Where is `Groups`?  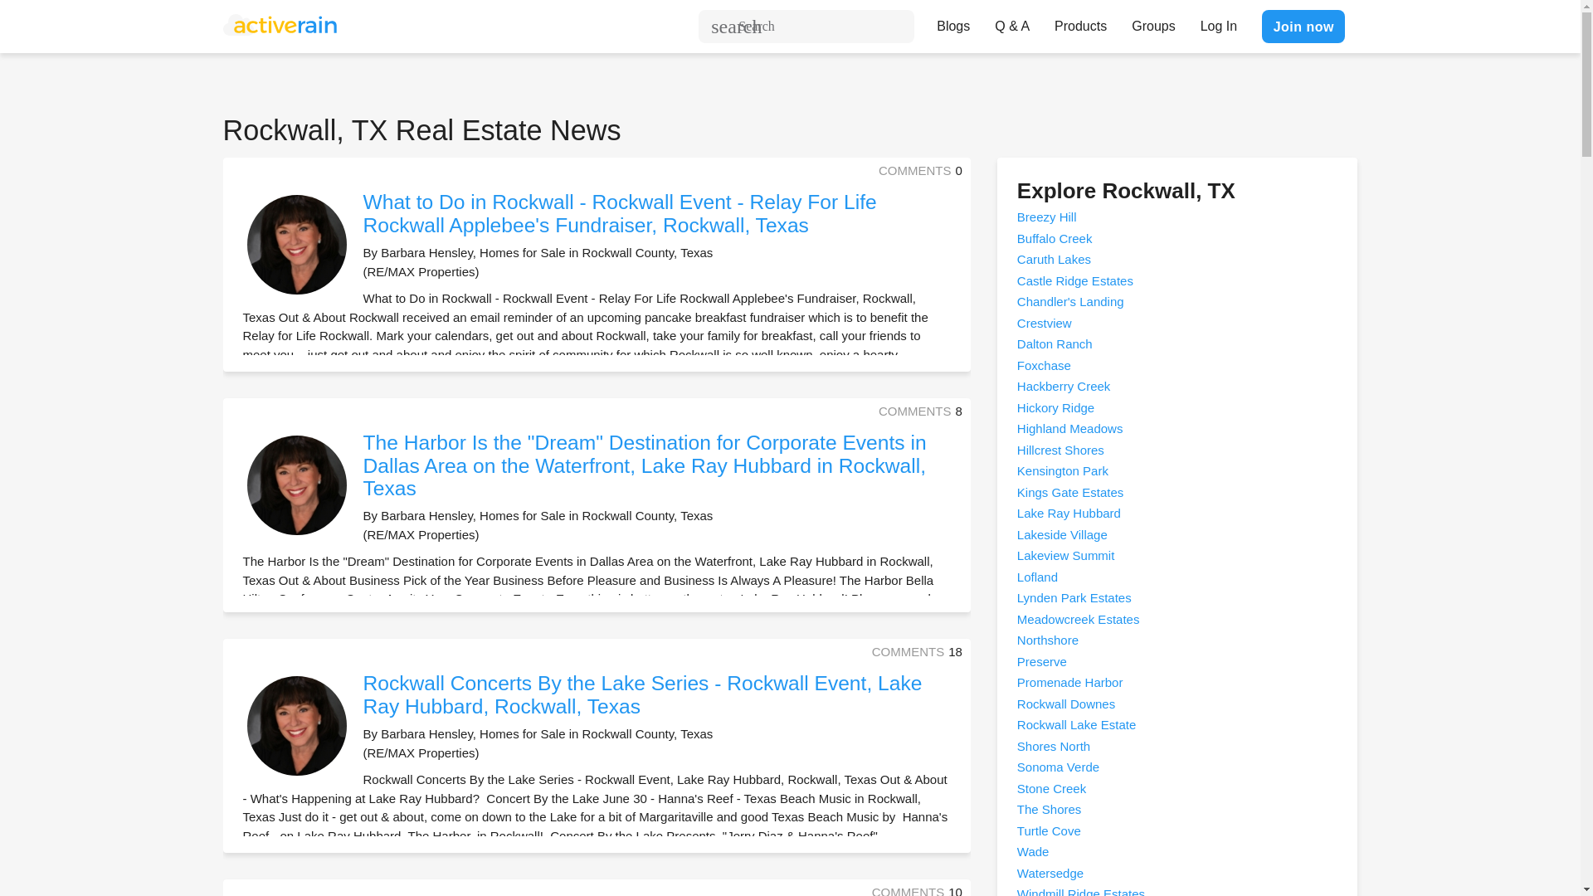
Groups is located at coordinates (1153, 22).